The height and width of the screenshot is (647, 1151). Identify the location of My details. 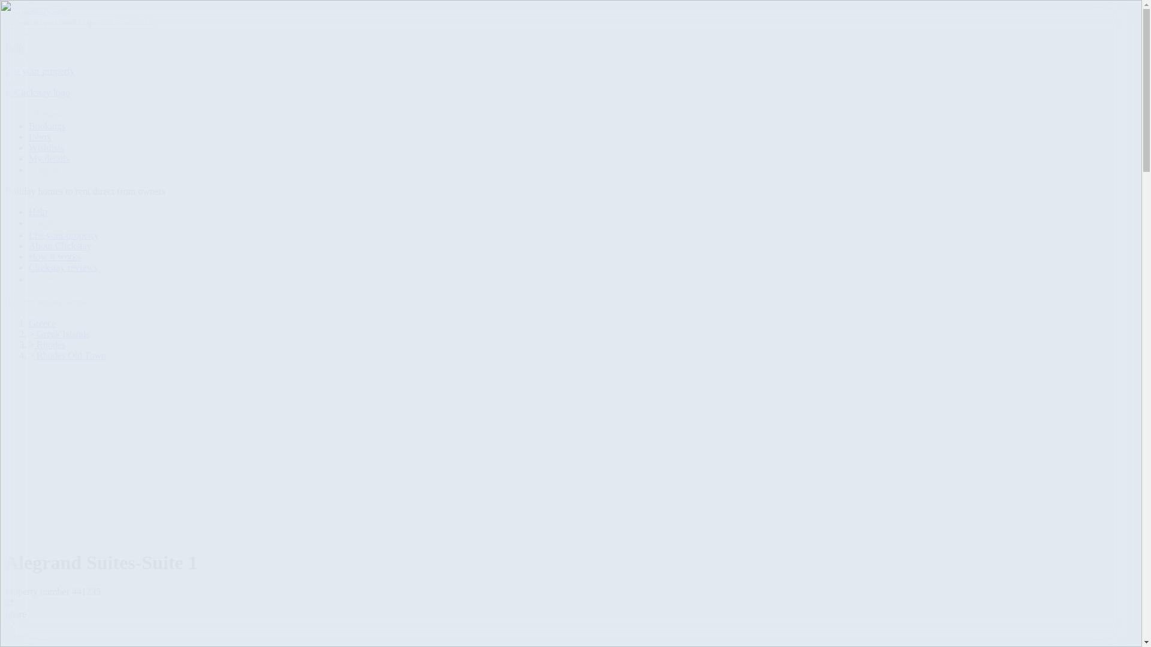
(49, 158).